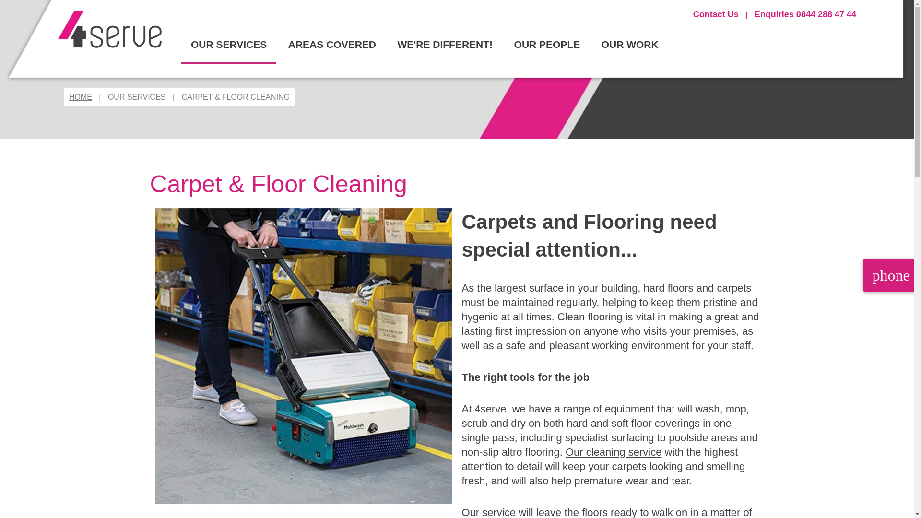  What do you see at coordinates (547, 44) in the screenshot?
I see `Go to Our People` at bounding box center [547, 44].